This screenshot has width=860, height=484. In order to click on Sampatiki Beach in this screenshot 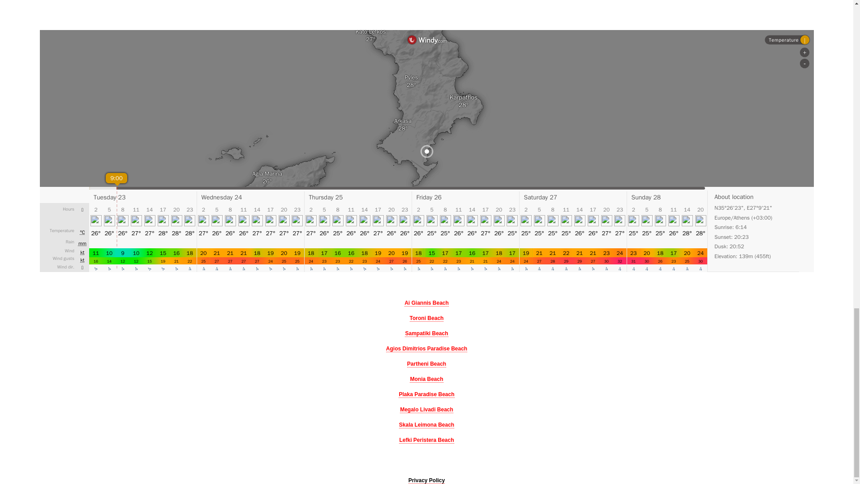, I will do `click(426, 333)`.